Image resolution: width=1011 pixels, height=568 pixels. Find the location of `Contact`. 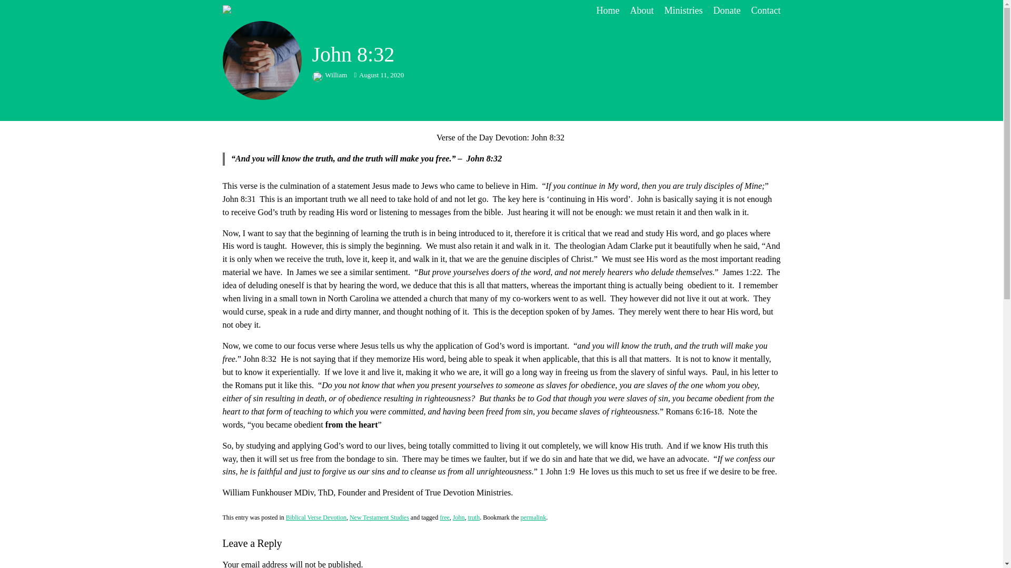

Contact is located at coordinates (766, 11).